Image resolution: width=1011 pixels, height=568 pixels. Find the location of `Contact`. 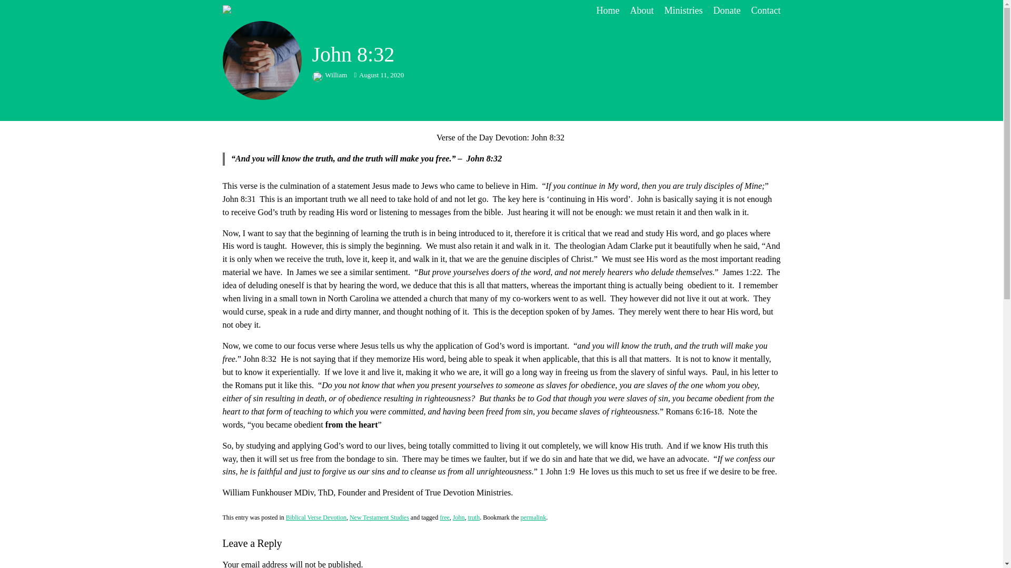

Contact is located at coordinates (766, 11).